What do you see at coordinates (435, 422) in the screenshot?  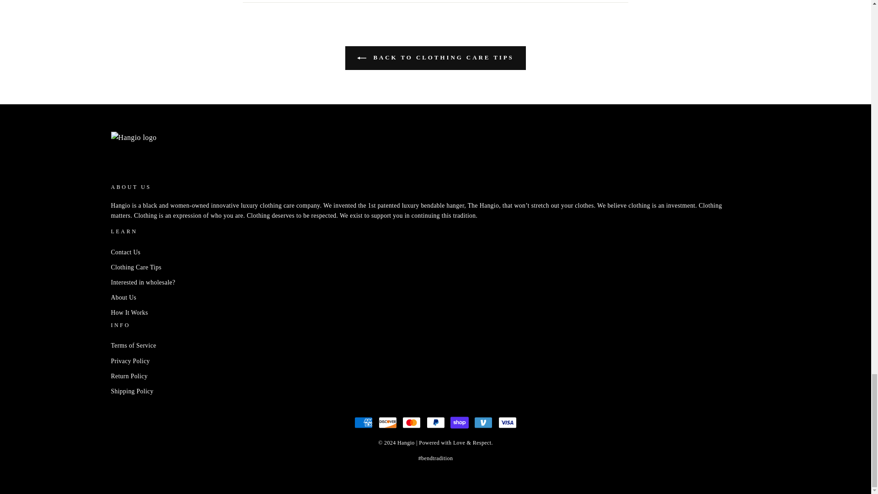 I see `PayPal` at bounding box center [435, 422].